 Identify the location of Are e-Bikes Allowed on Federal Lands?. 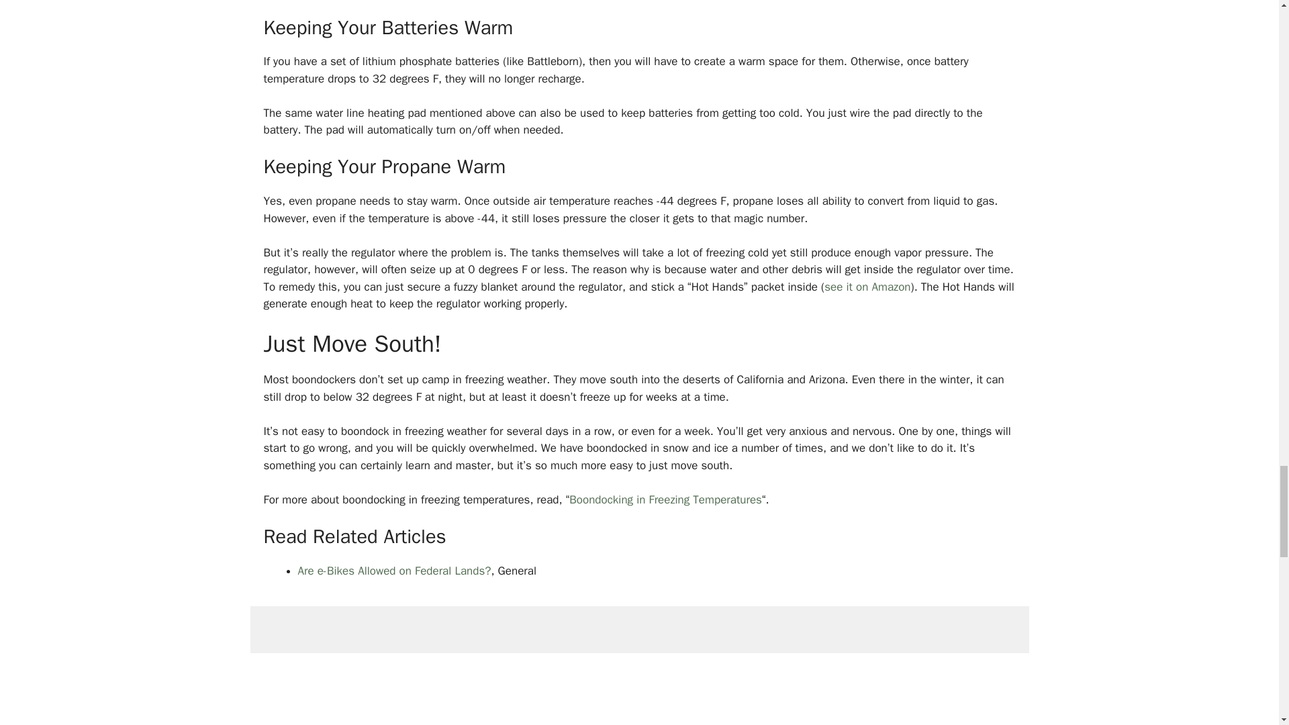
(394, 571).